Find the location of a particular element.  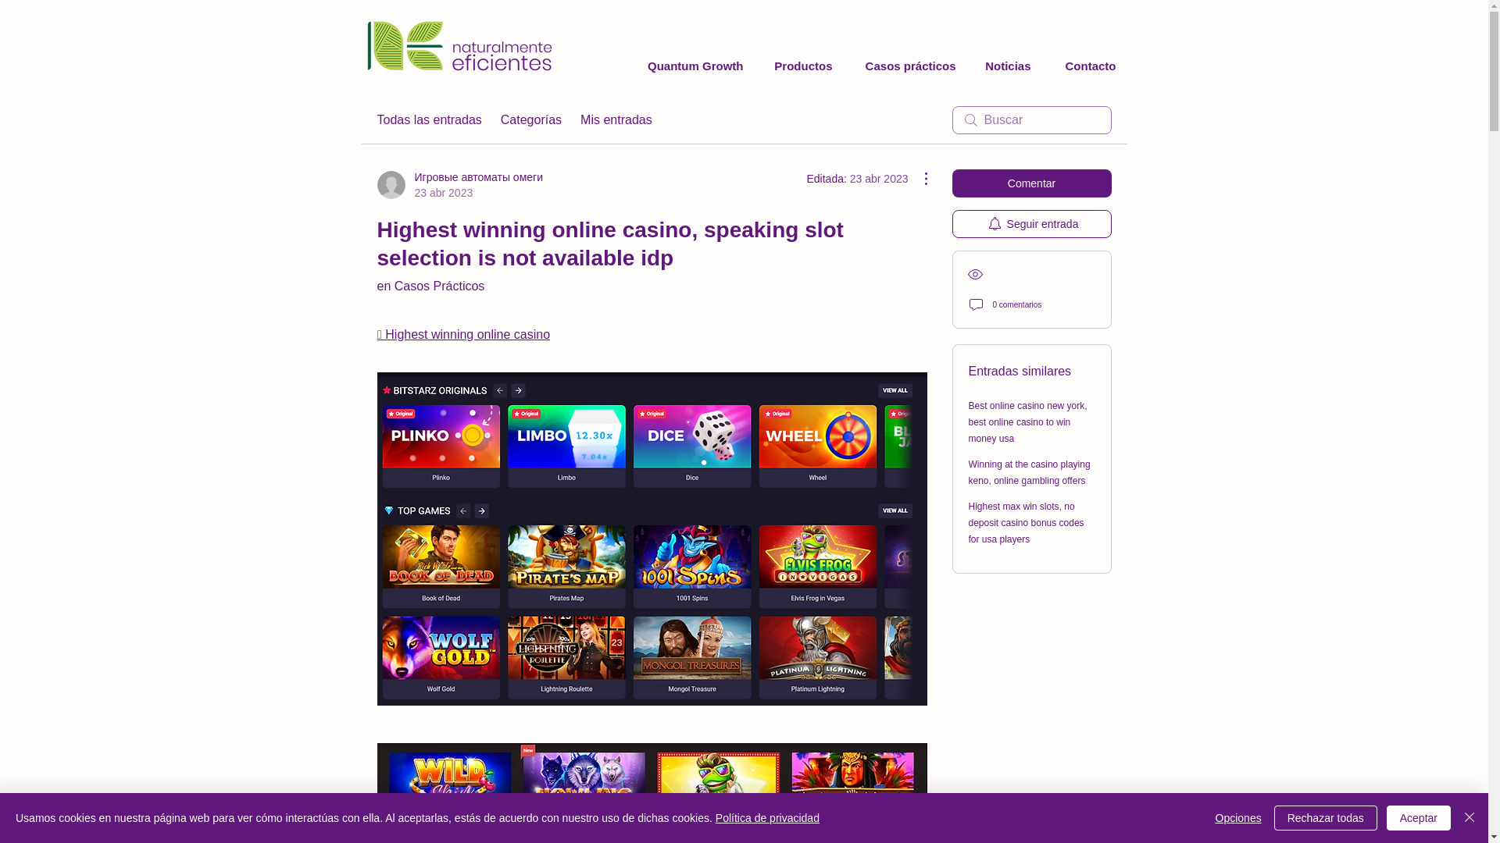

Winning at the casino playing keno, online gambling offers is located at coordinates (1030, 472).